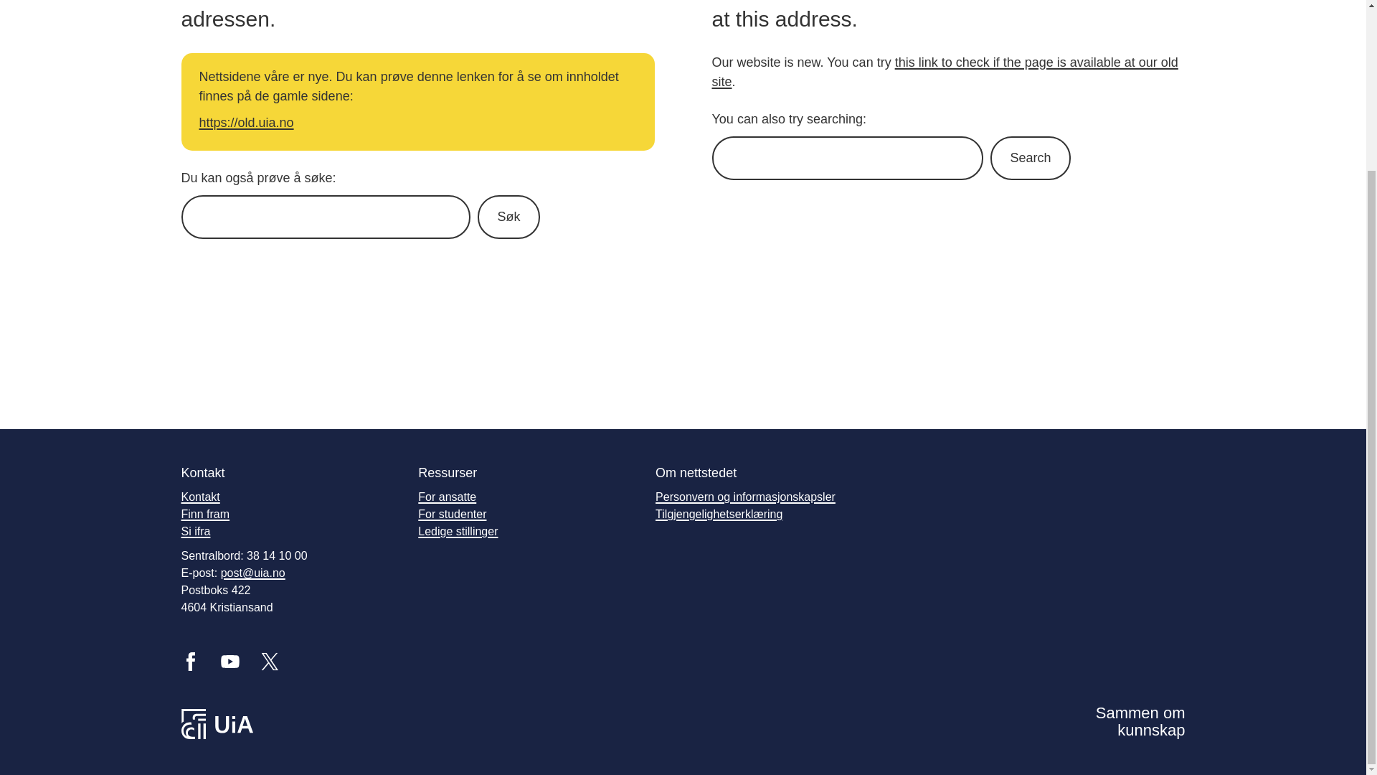 This screenshot has height=775, width=1377. I want to click on Tiktok, so click(429, 662).